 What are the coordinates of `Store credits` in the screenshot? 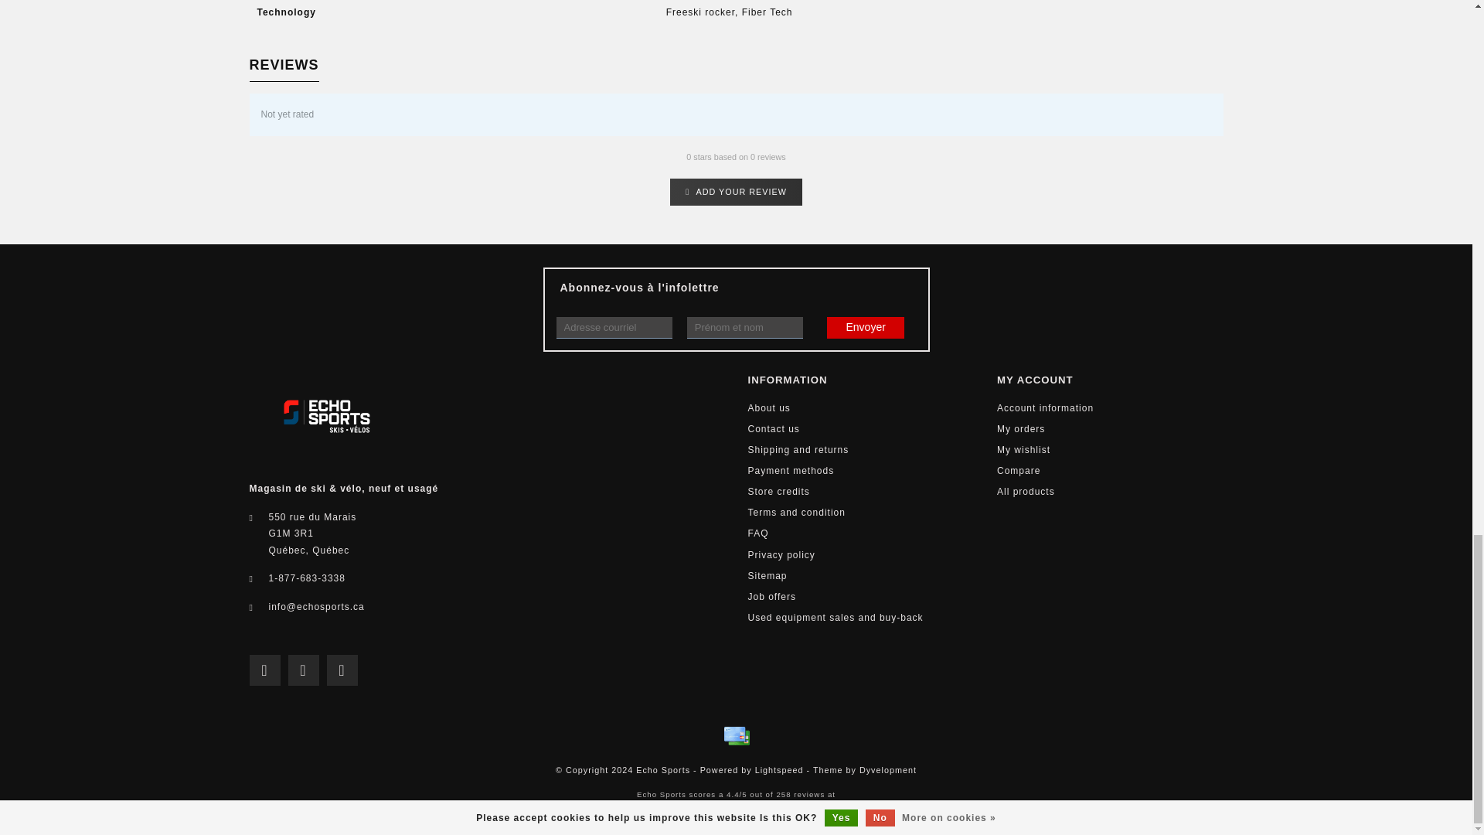 It's located at (779, 492).